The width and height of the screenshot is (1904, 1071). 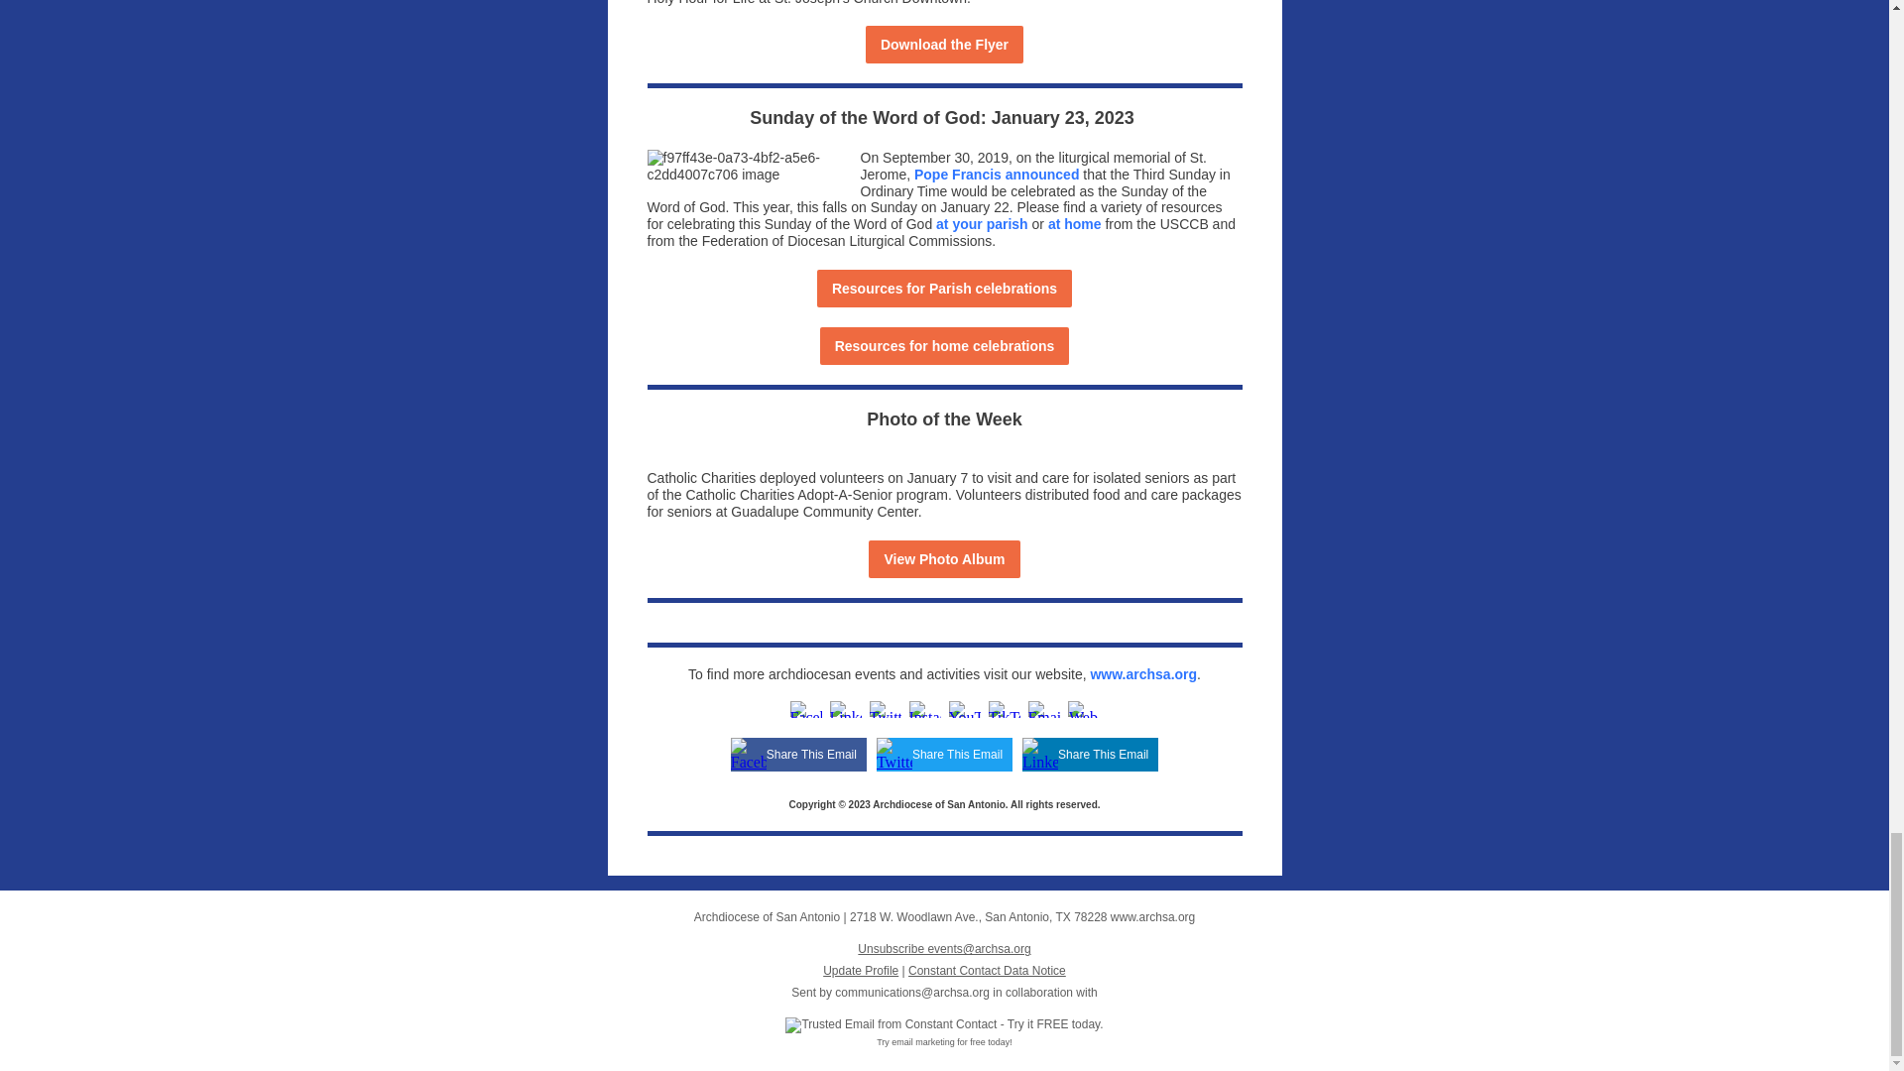 I want to click on Update Profile, so click(x=861, y=971).